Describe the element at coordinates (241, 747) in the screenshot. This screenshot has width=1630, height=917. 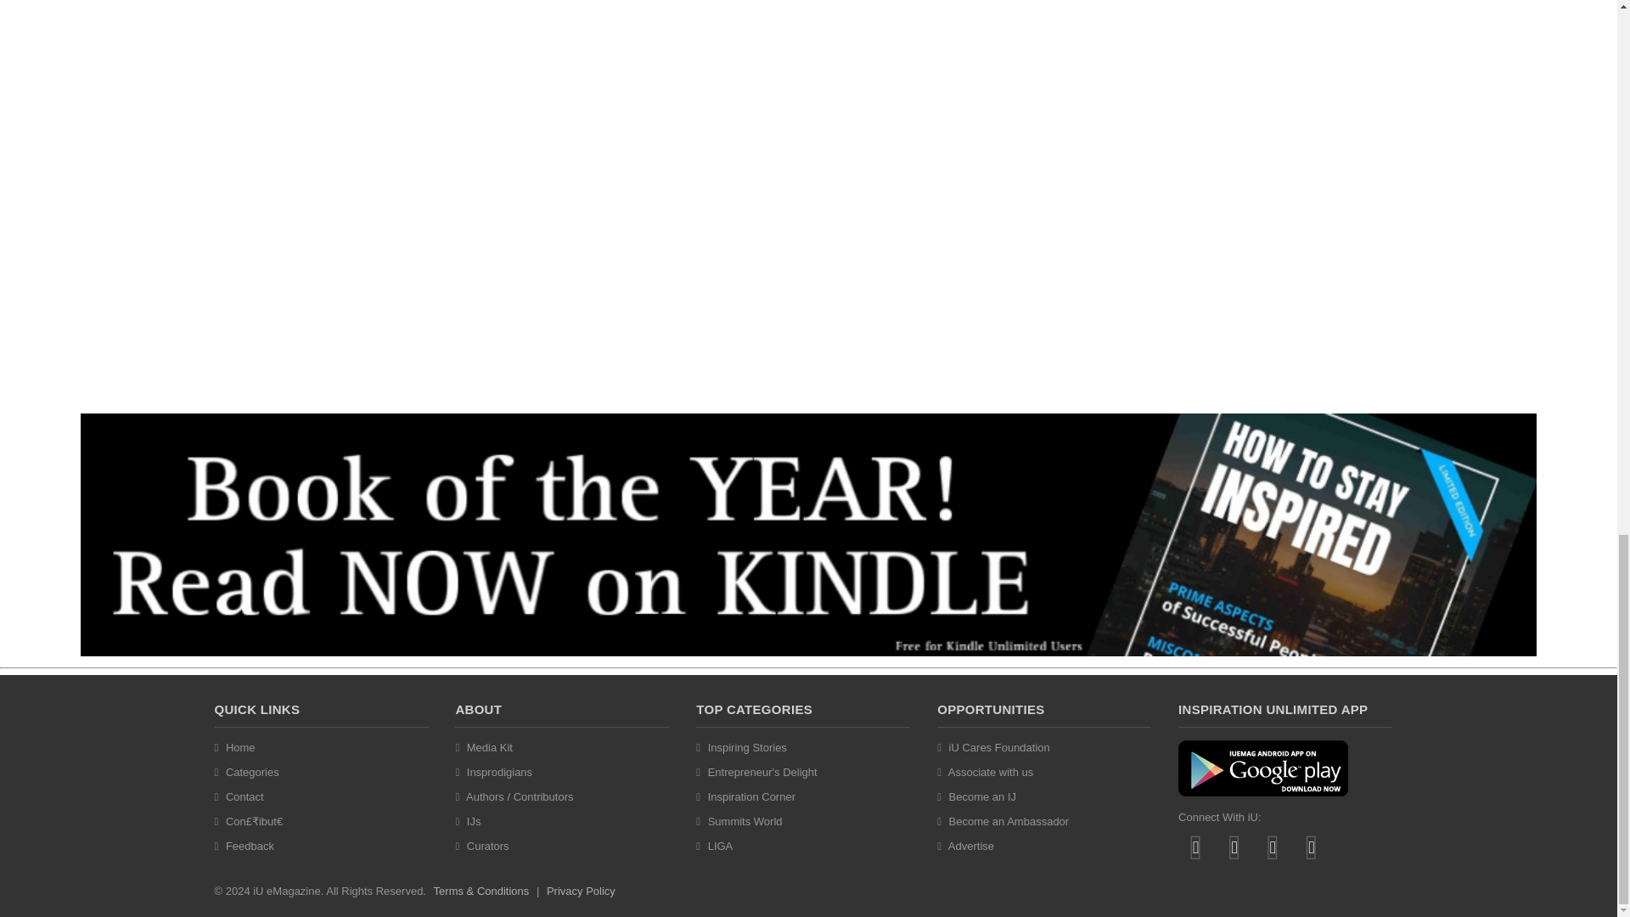
I see `Home` at that location.